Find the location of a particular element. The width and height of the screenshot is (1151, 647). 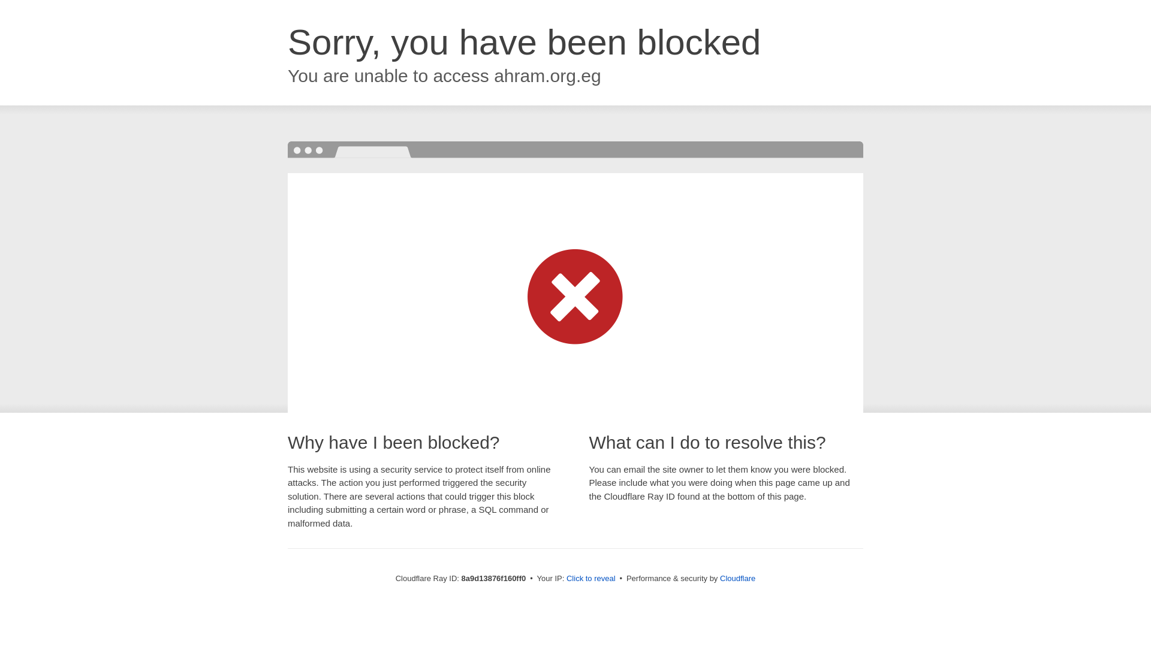

Cloudflare is located at coordinates (737, 578).